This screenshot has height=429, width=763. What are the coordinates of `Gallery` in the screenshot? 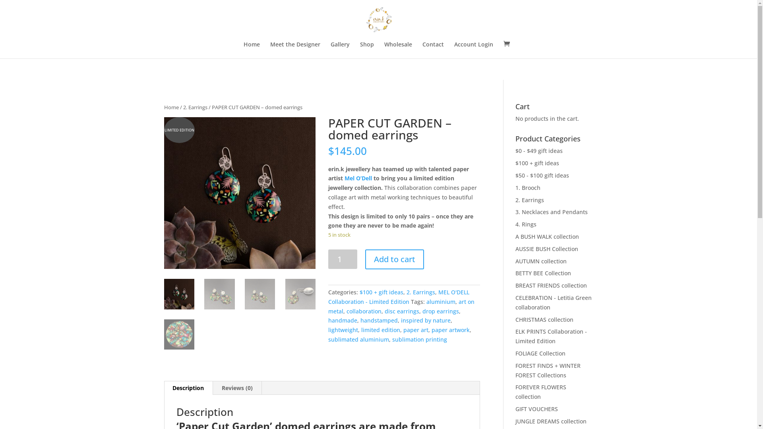 It's located at (340, 50).